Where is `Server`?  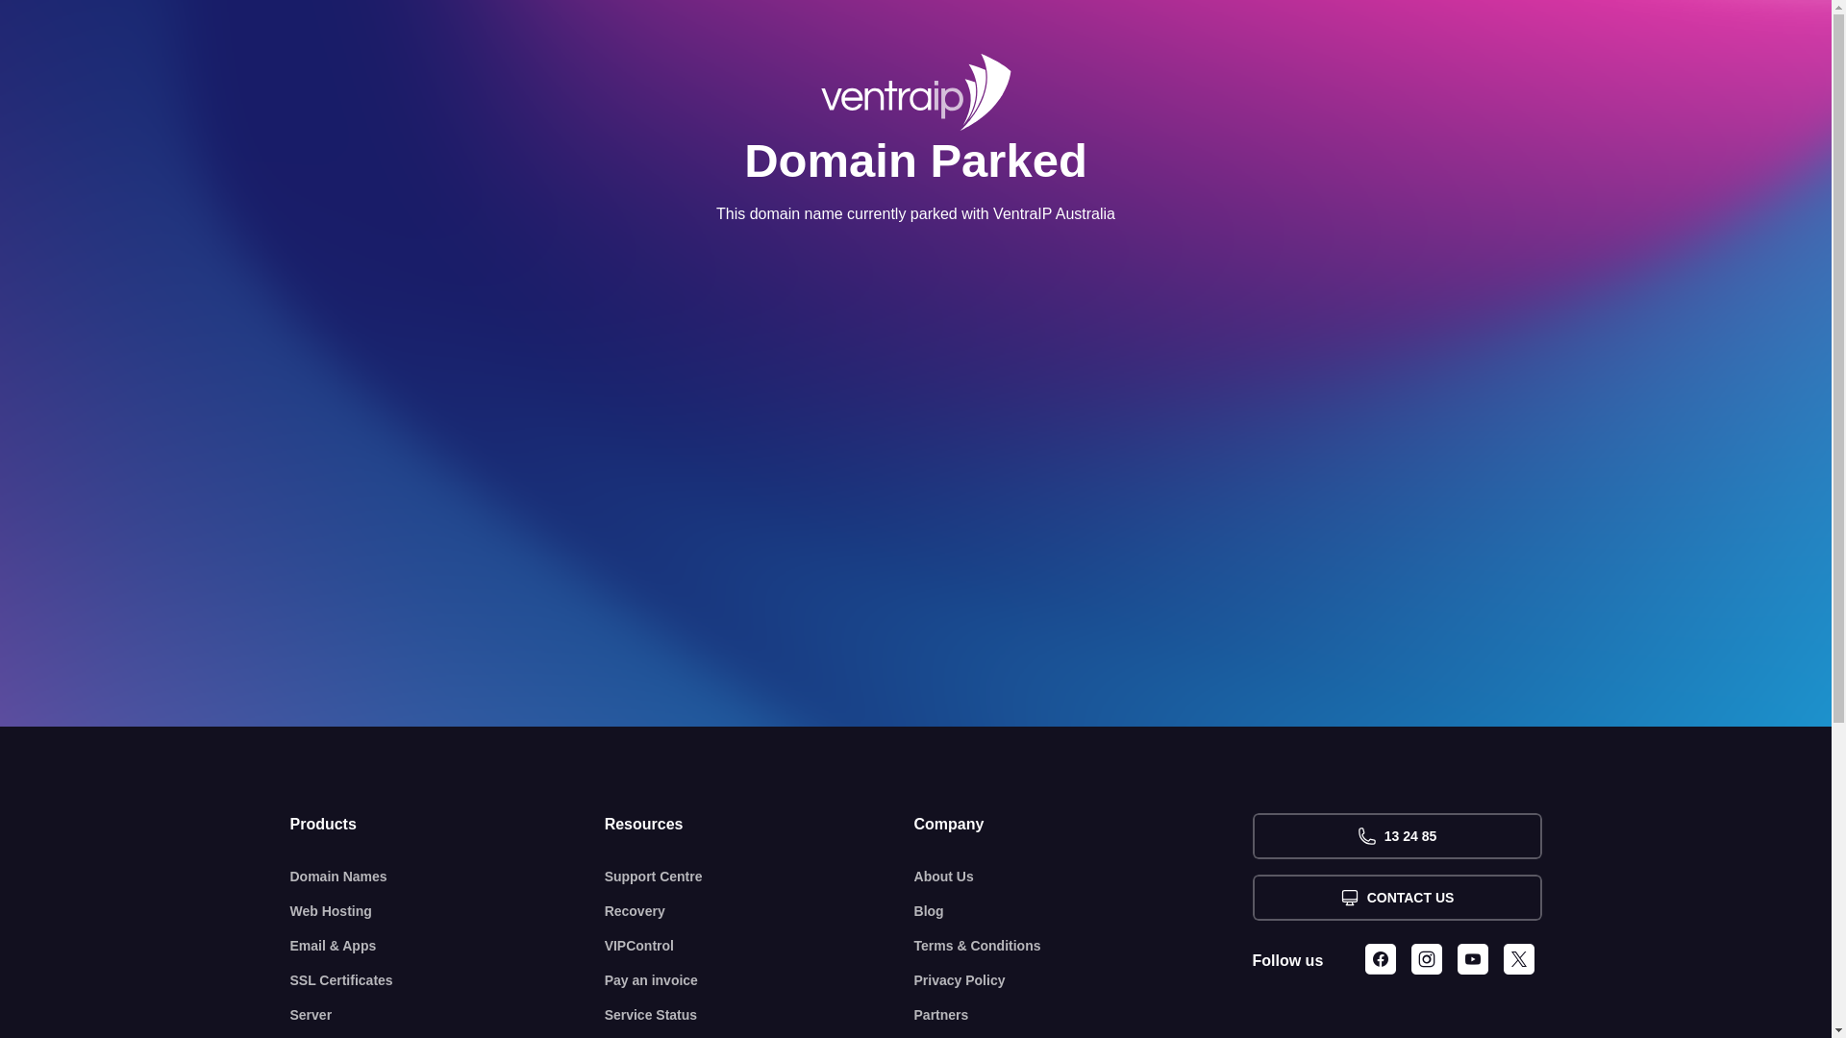 Server is located at coordinates (448, 1015).